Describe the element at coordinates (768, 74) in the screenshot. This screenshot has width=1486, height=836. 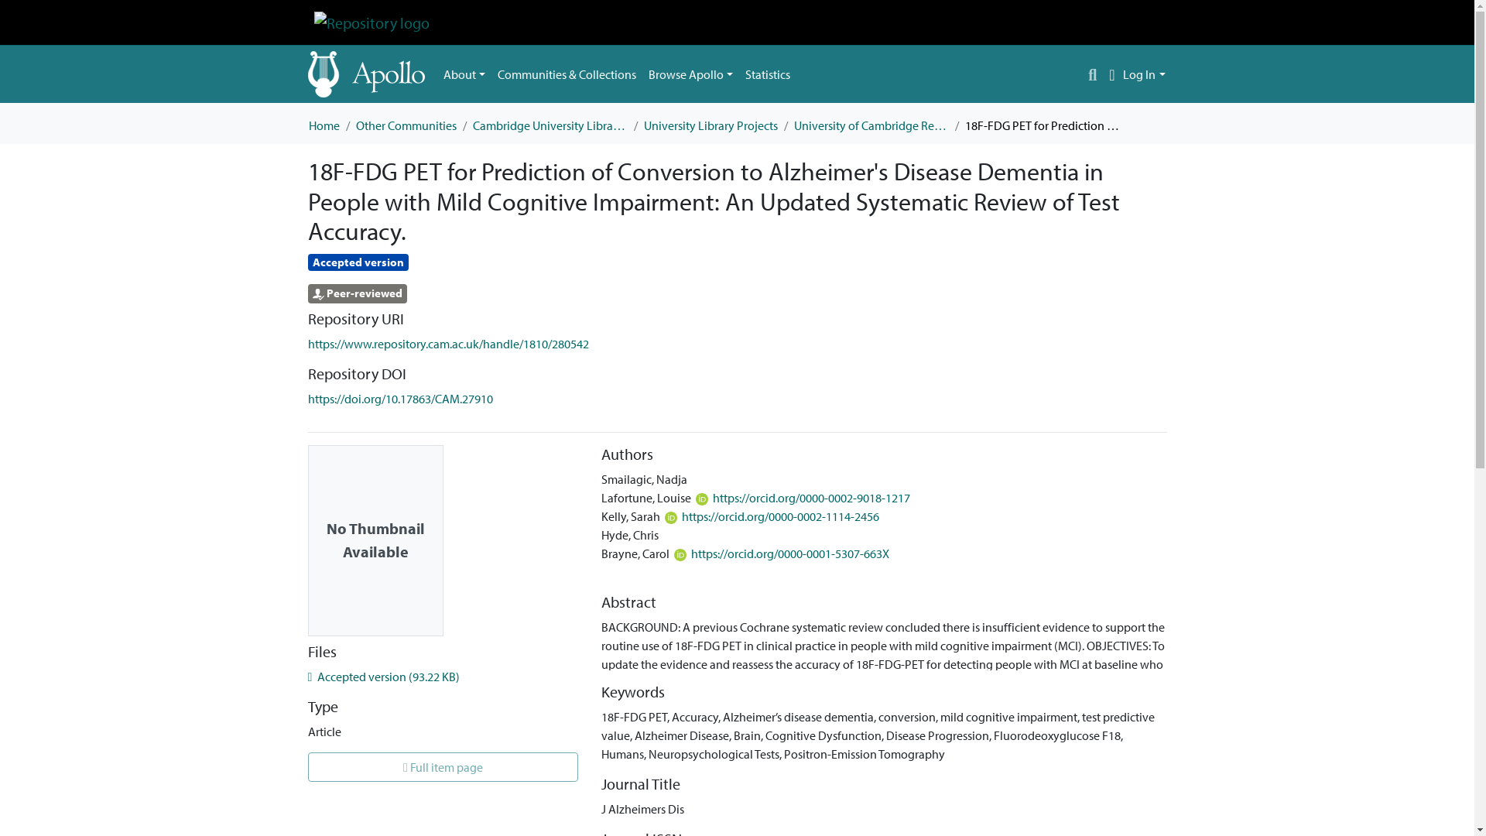
I see `Statistics` at that location.